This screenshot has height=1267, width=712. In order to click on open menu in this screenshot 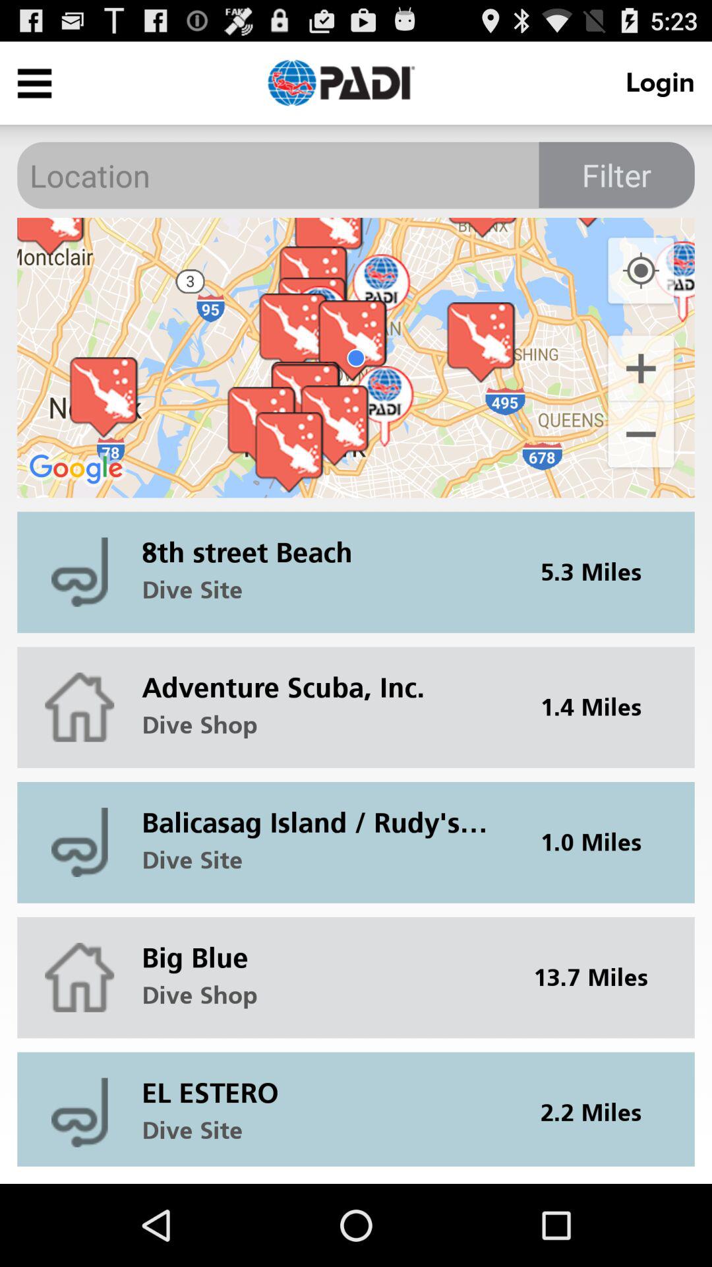, I will do `click(34, 83)`.